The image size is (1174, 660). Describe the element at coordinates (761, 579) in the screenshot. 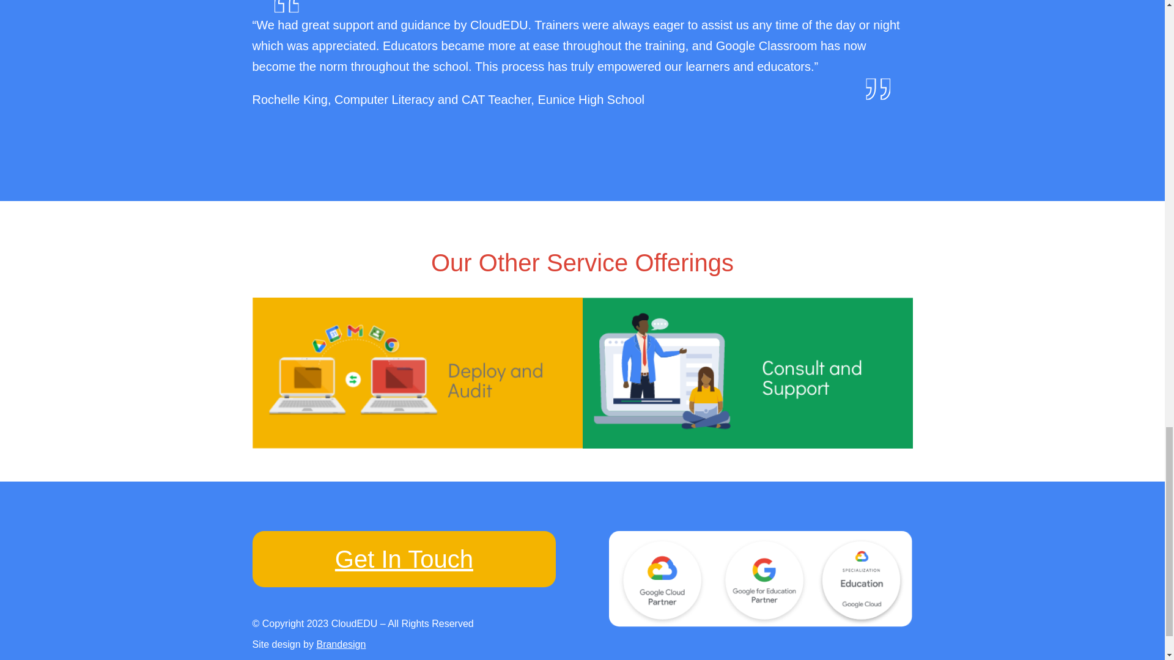

I see `google-partners` at that location.